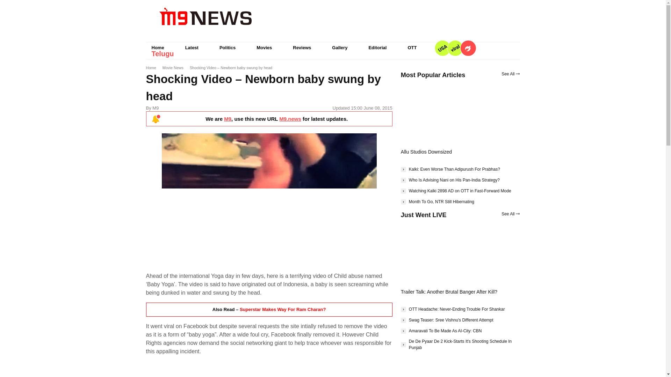 The width and height of the screenshot is (671, 377). Describe the element at coordinates (290, 119) in the screenshot. I see `M9.news` at that location.